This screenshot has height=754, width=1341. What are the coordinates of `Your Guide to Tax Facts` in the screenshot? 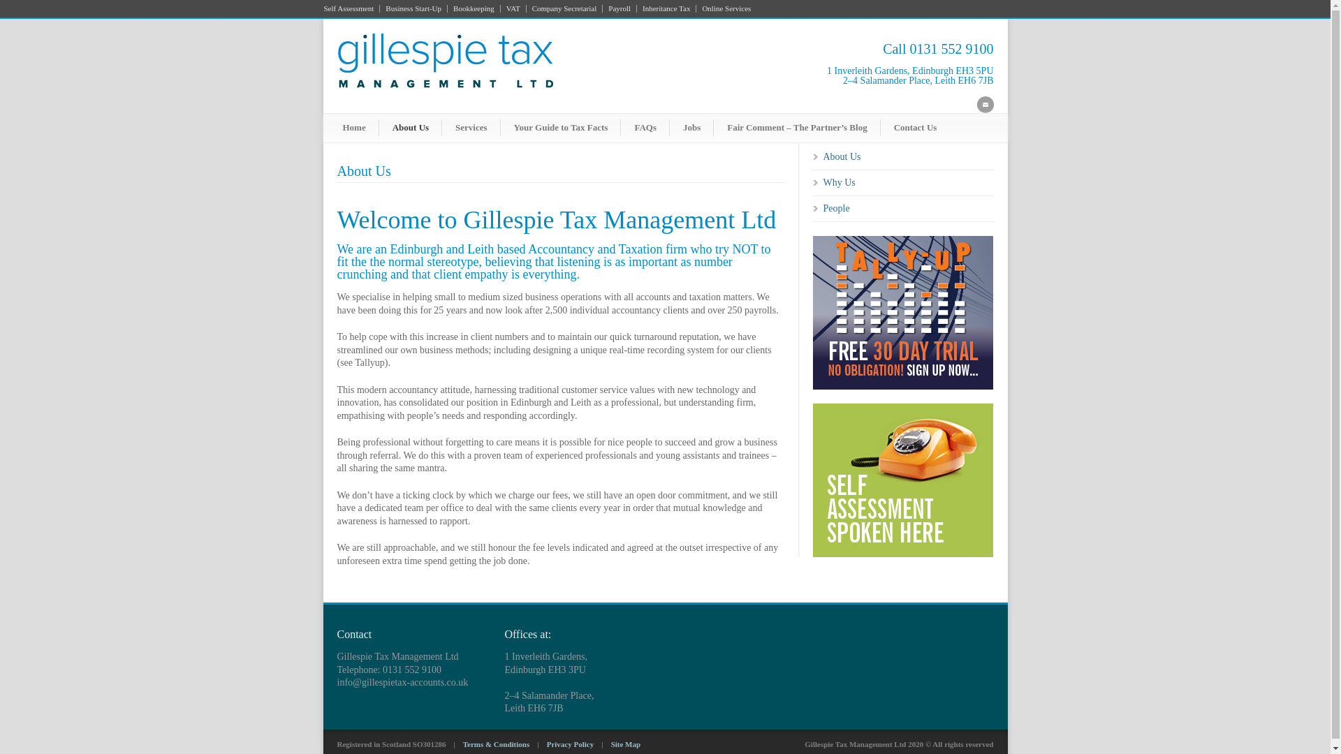 It's located at (561, 127).